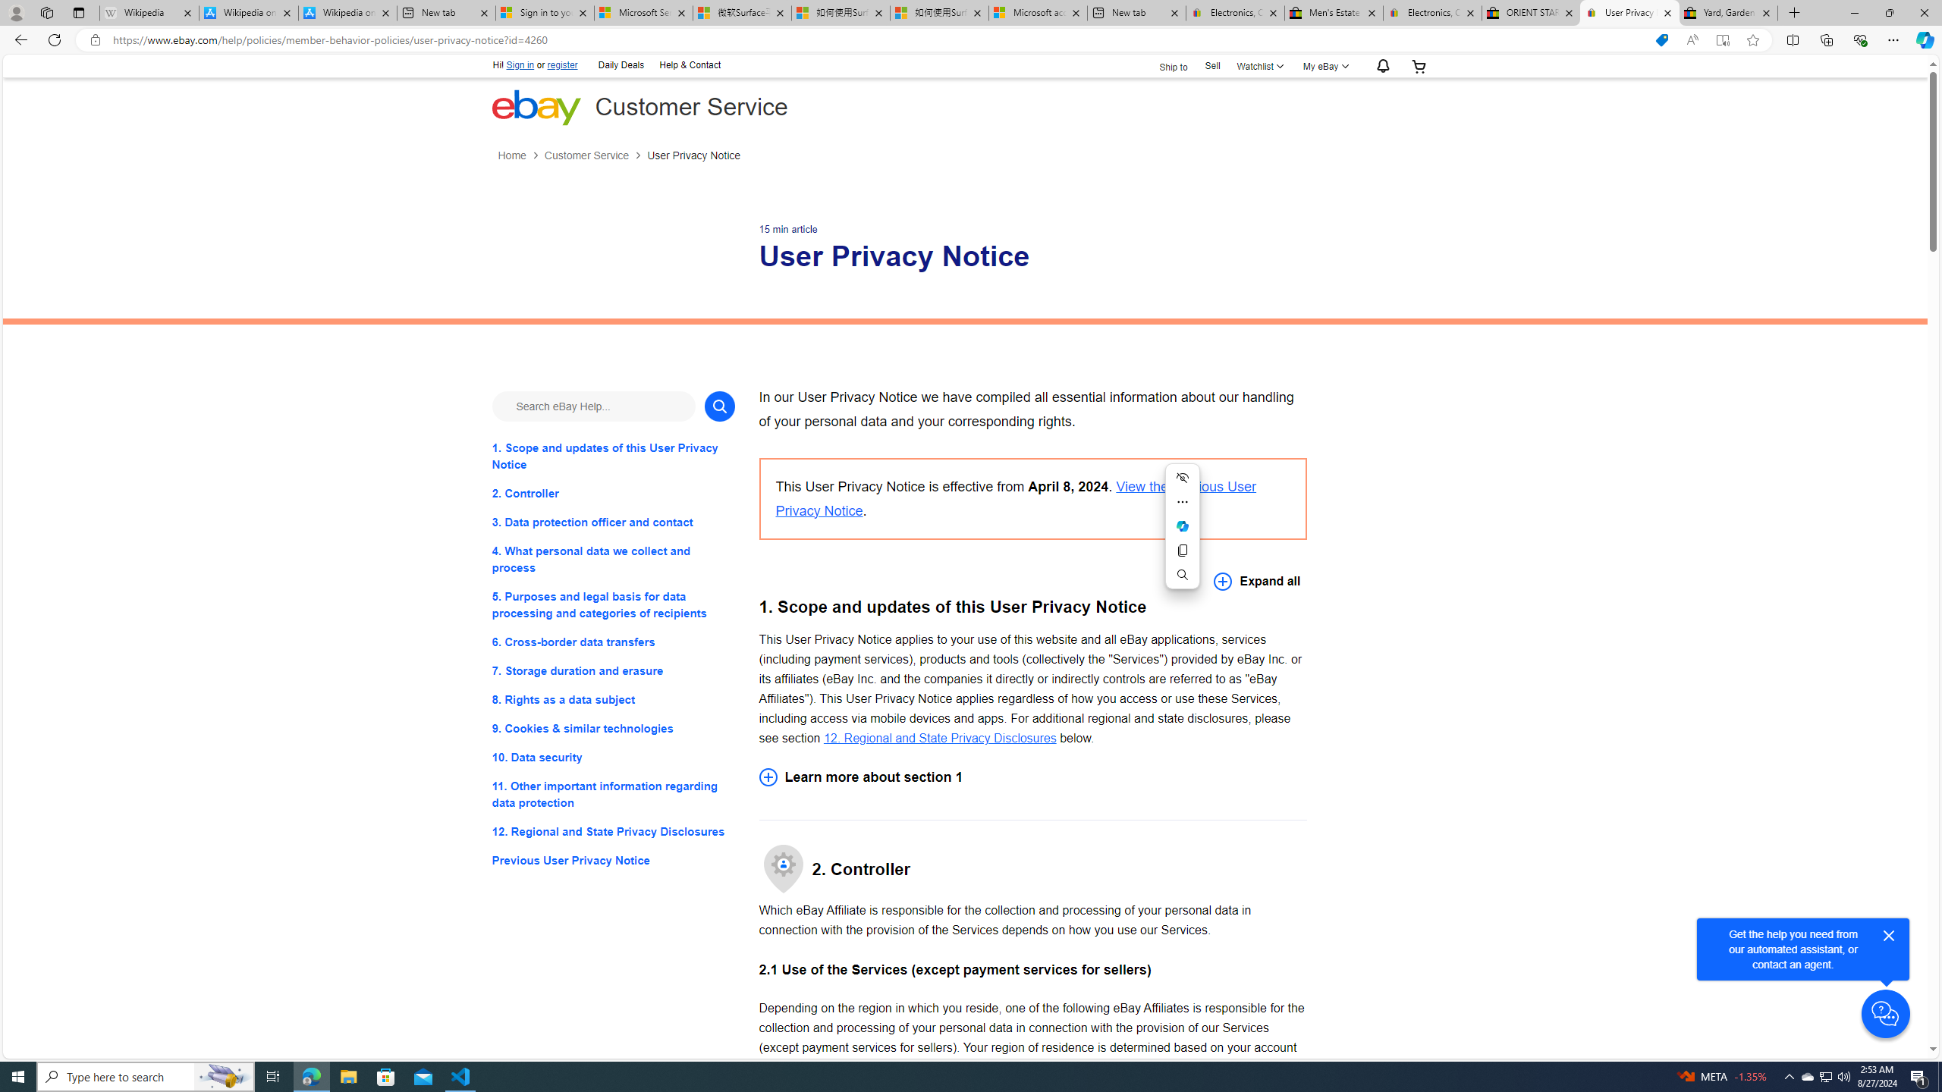 This screenshot has height=1092, width=1942. Describe the element at coordinates (593, 406) in the screenshot. I see `Search eBay Help...` at that location.